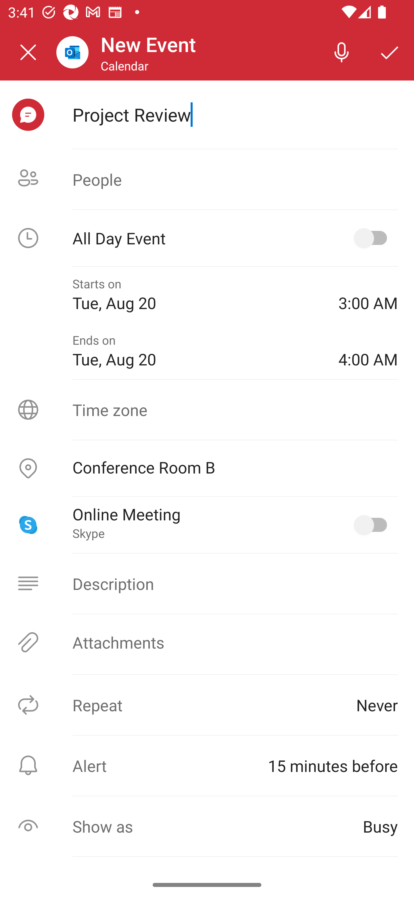 Image resolution: width=414 pixels, height=897 pixels. I want to click on Save, so click(390, 52).